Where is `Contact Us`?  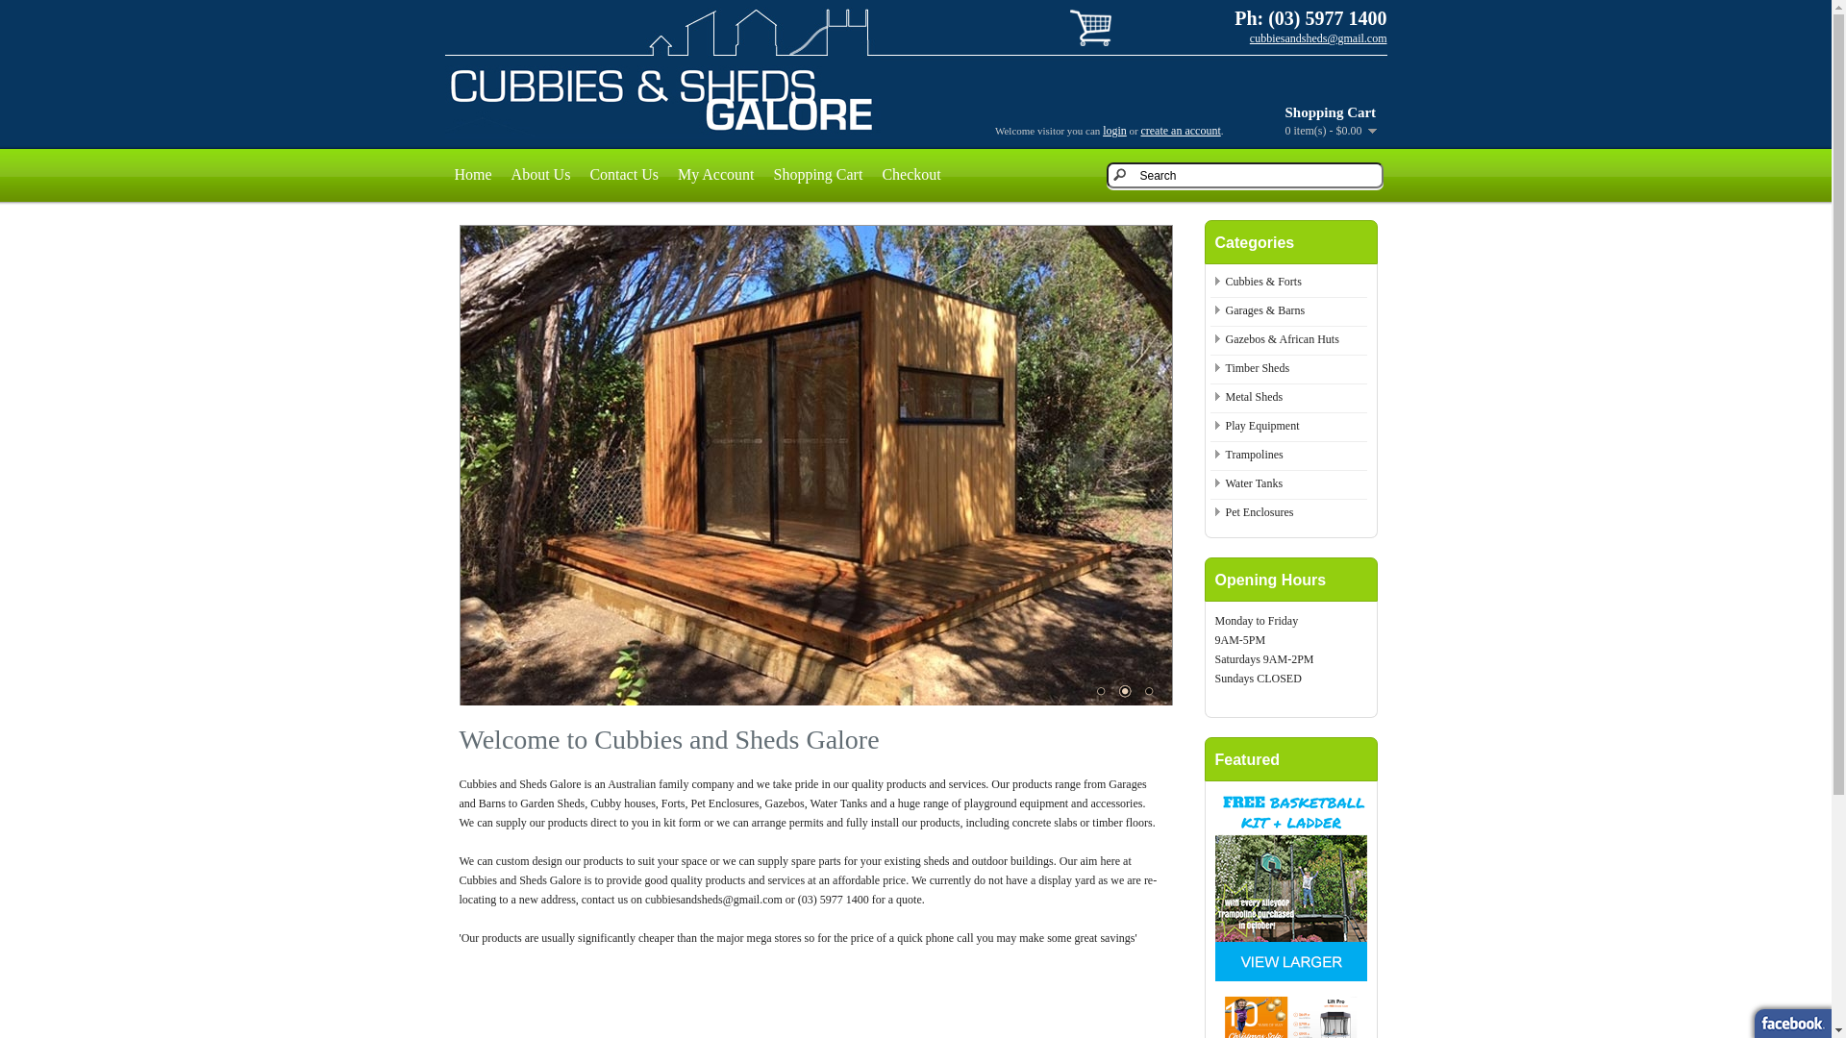
Contact Us is located at coordinates (624, 175).